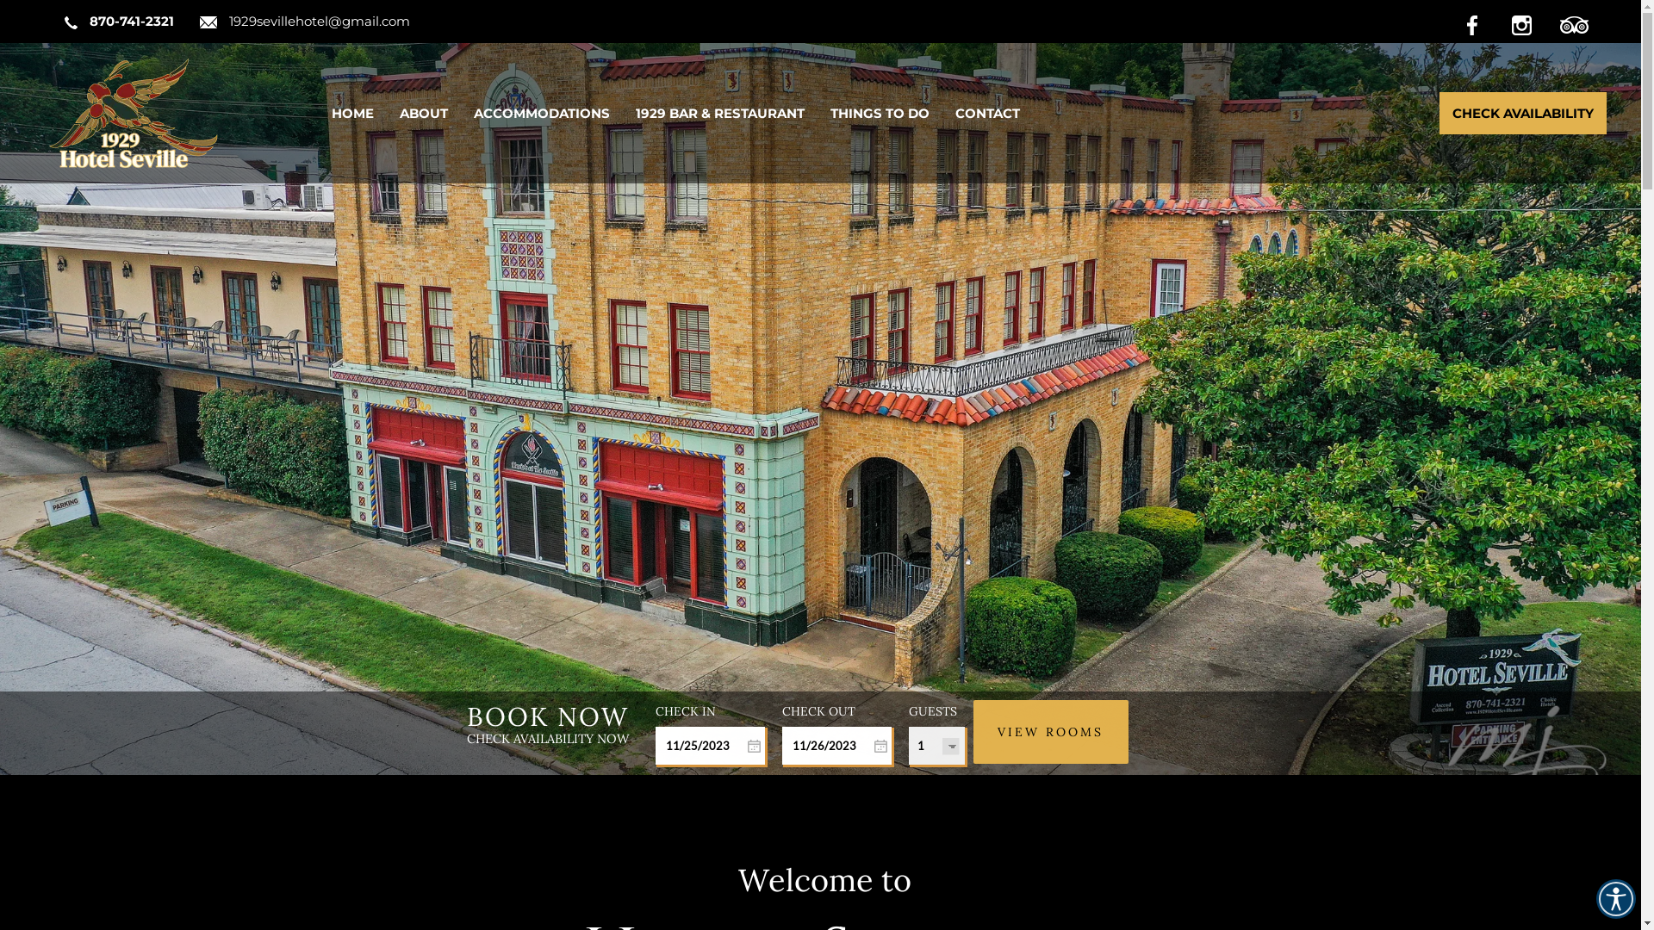 The height and width of the screenshot is (930, 1654). What do you see at coordinates (309, 21) in the screenshot?
I see `1929sevillehotel@gmail.com` at bounding box center [309, 21].